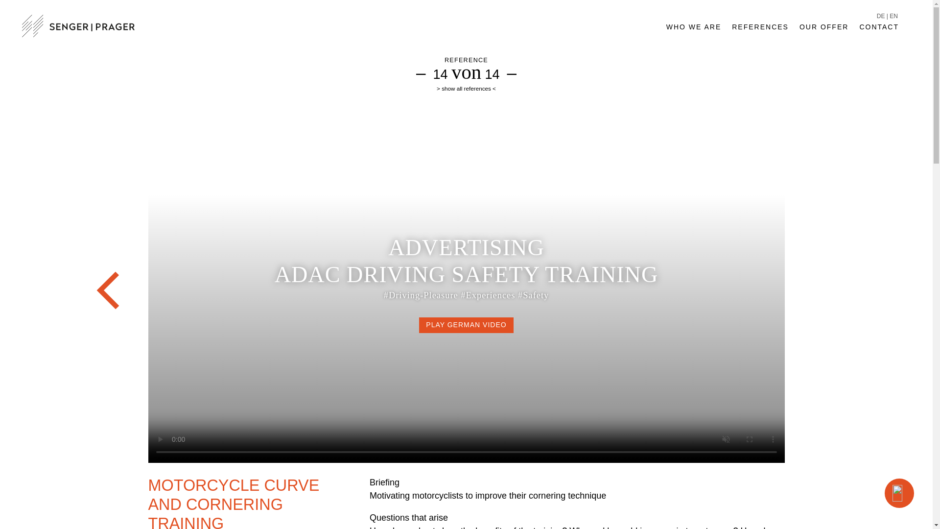  Describe the element at coordinates (878, 29) in the screenshot. I see `CONTACT` at that location.